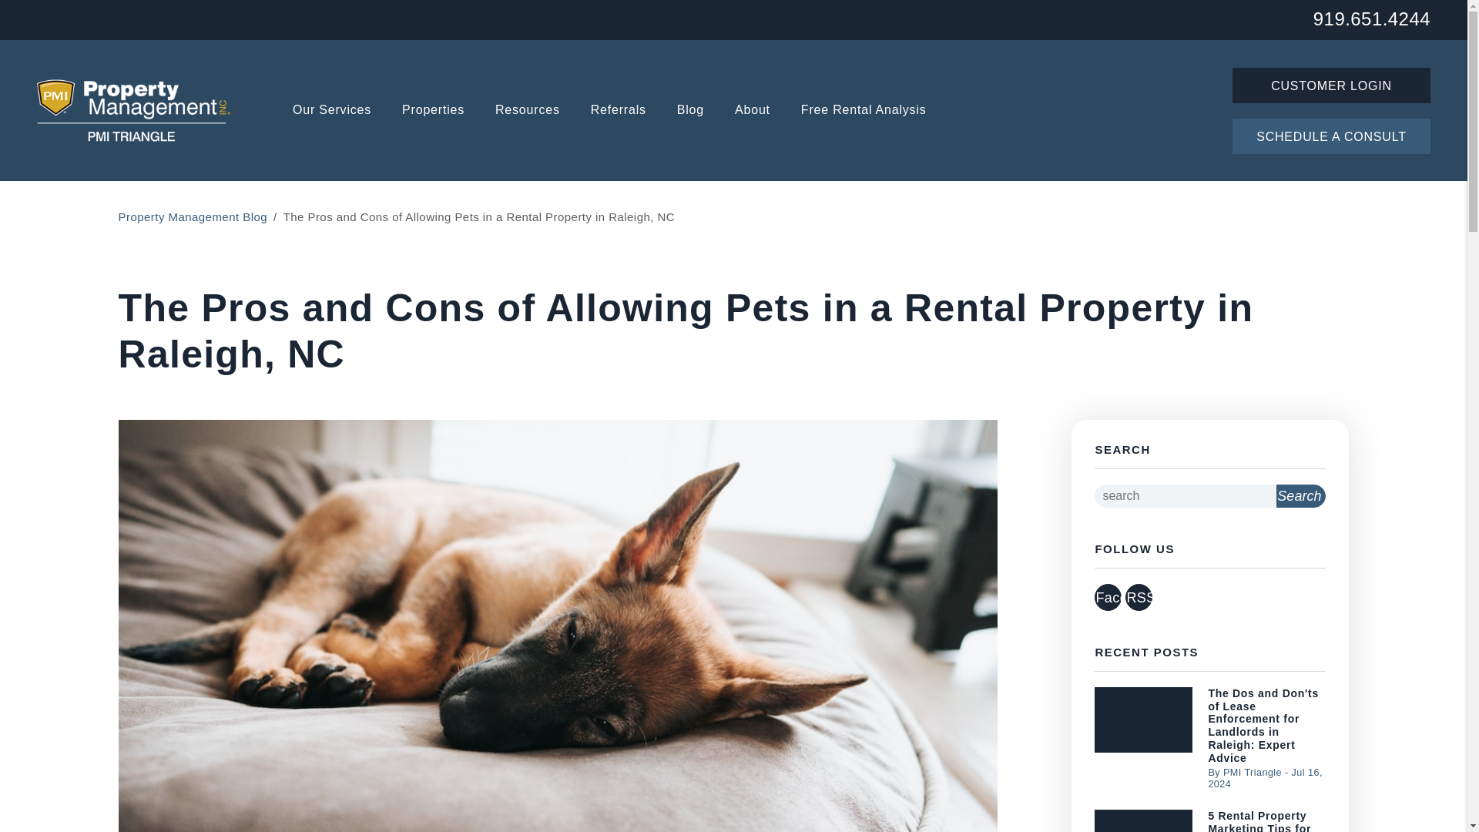 The width and height of the screenshot is (1479, 832). I want to click on Properties, so click(433, 111).